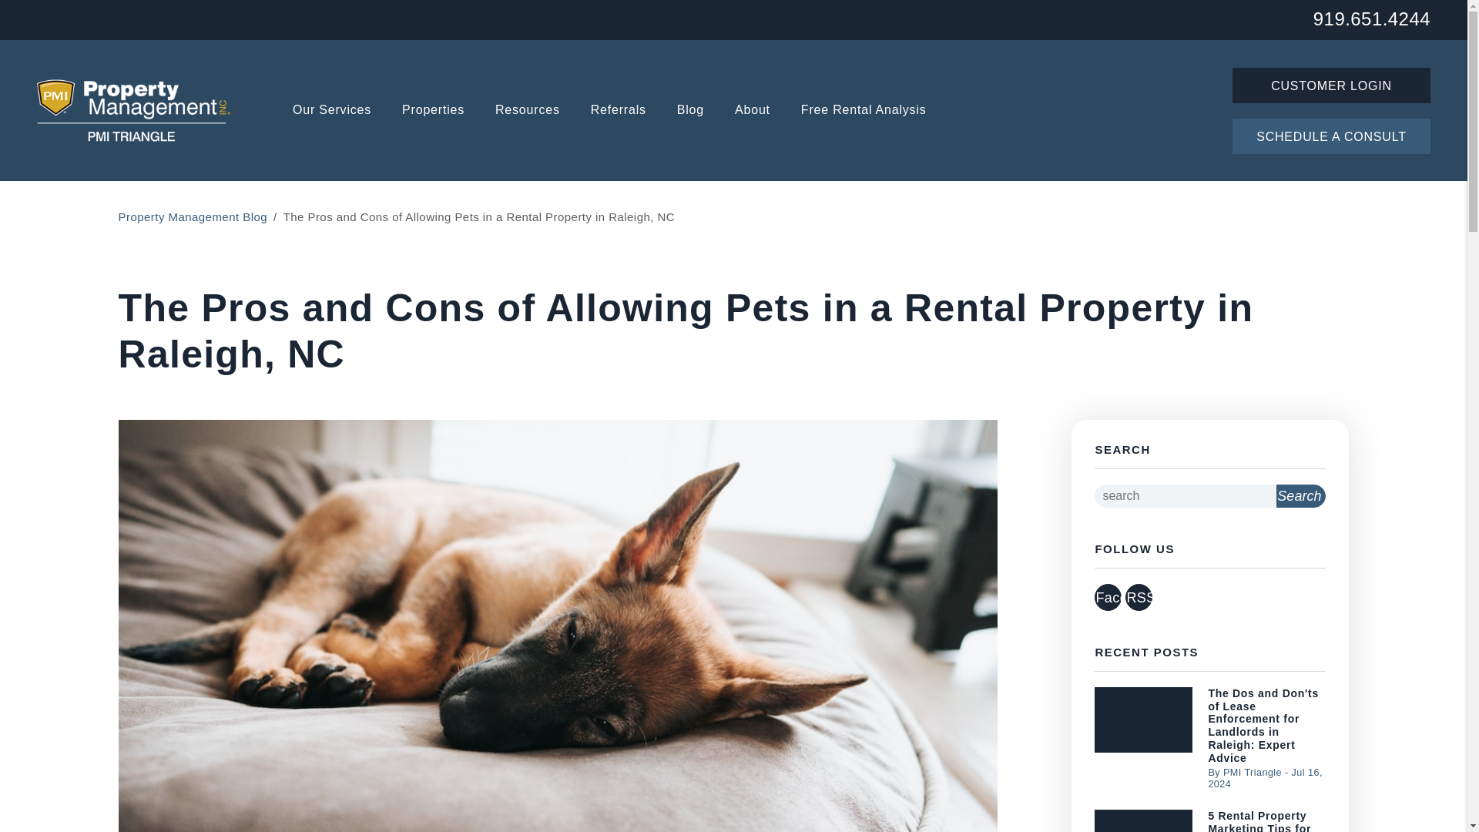 The width and height of the screenshot is (1479, 832). I want to click on Properties, so click(433, 111).